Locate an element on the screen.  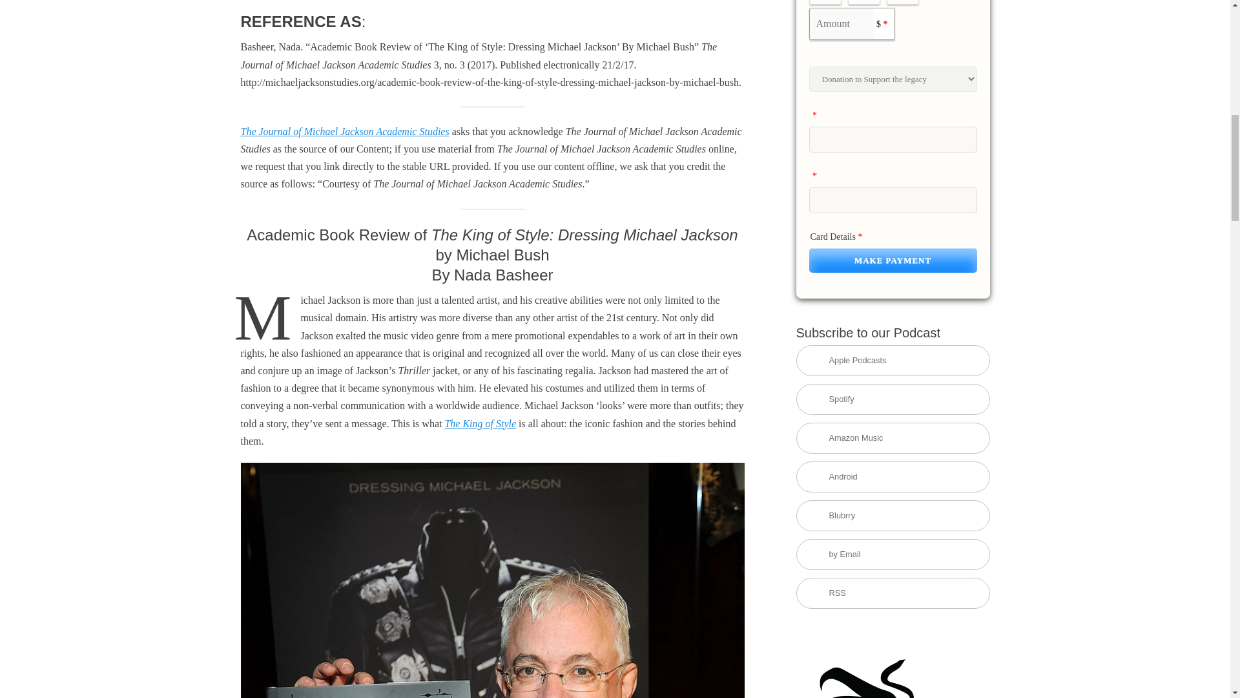
Subscribe by Email is located at coordinates (893, 555).